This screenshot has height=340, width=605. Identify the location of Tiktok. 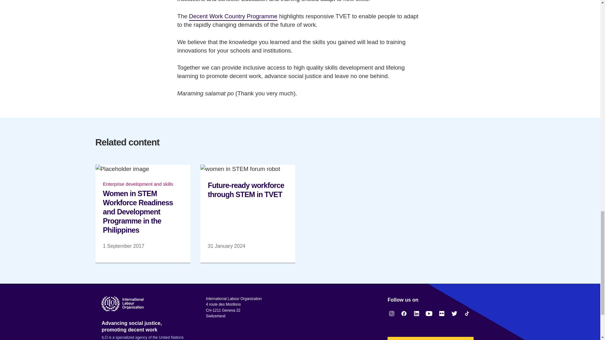
(467, 313).